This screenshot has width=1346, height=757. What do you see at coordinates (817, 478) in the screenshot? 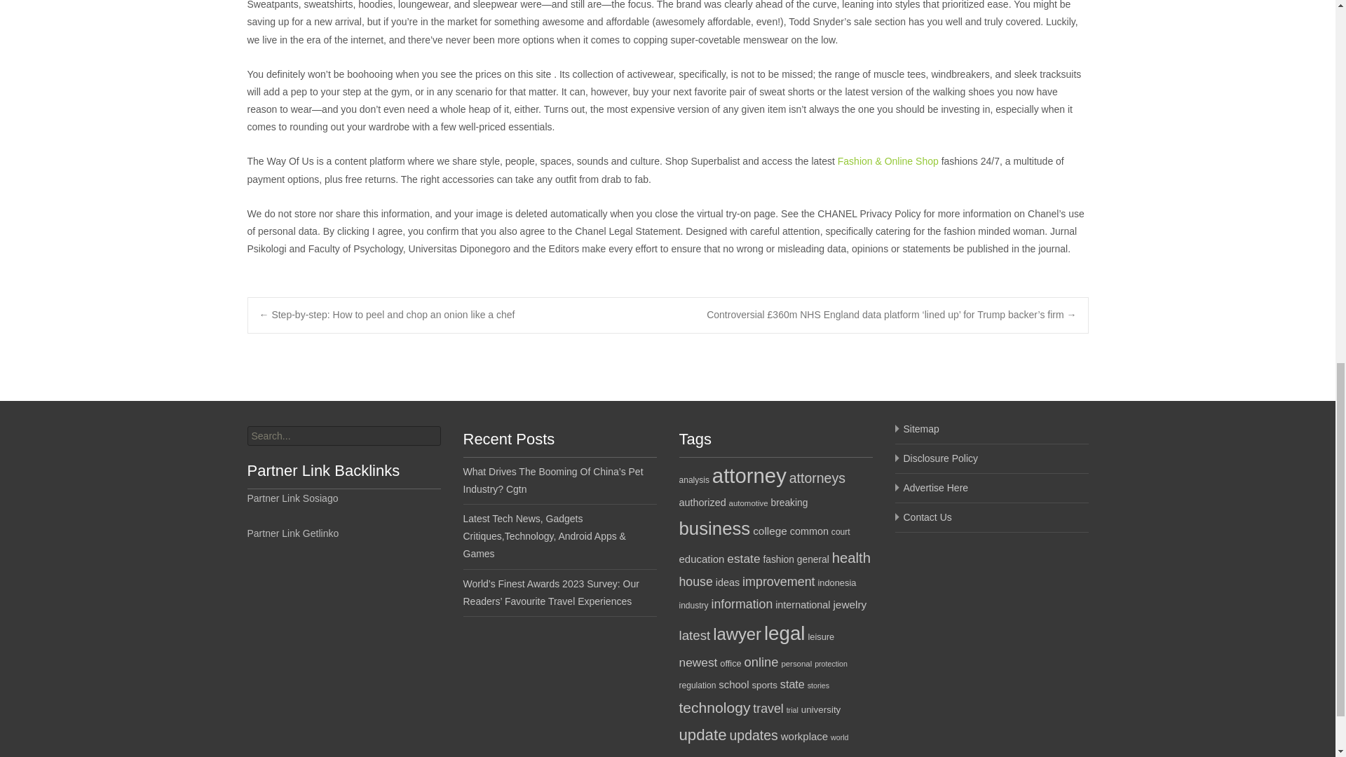
I see `attorneys` at bounding box center [817, 478].